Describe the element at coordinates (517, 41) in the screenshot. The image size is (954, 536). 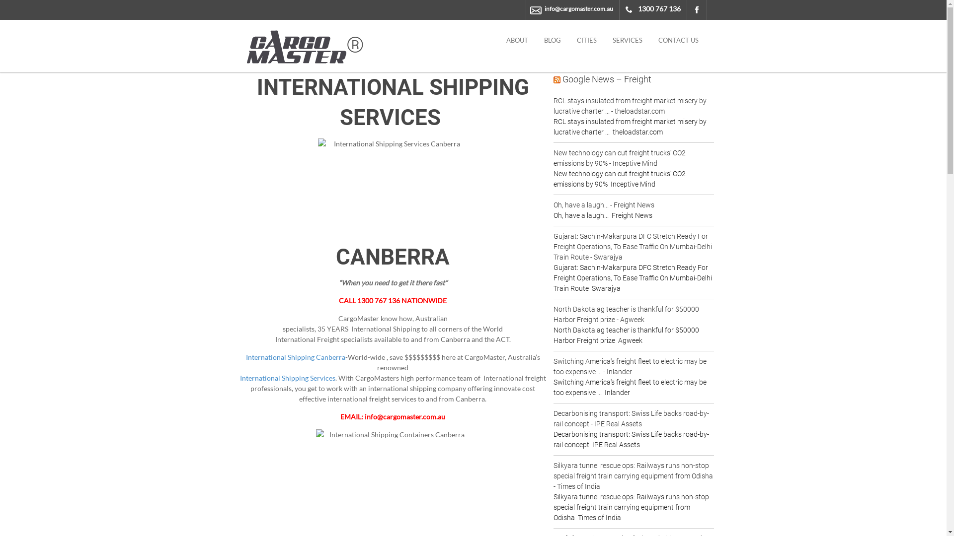
I see `ABOUT` at that location.